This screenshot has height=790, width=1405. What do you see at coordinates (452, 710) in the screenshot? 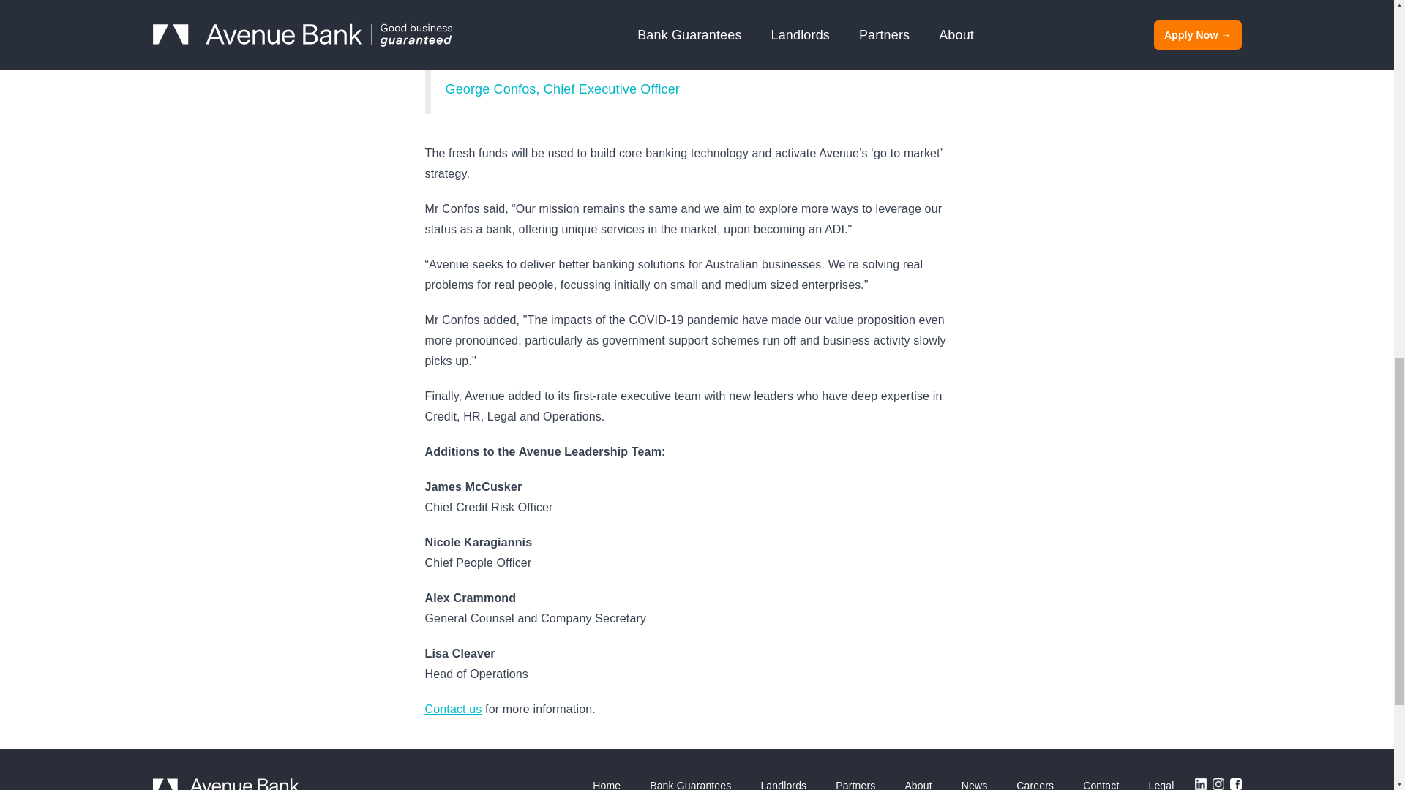
I see `Contact us` at bounding box center [452, 710].